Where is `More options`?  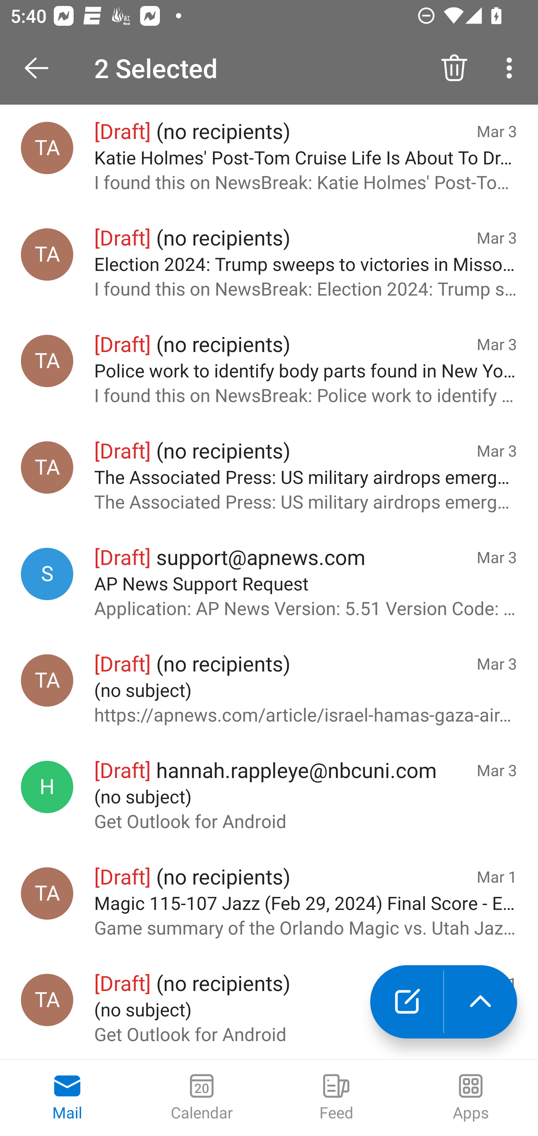
More options is located at coordinates (512, 68).